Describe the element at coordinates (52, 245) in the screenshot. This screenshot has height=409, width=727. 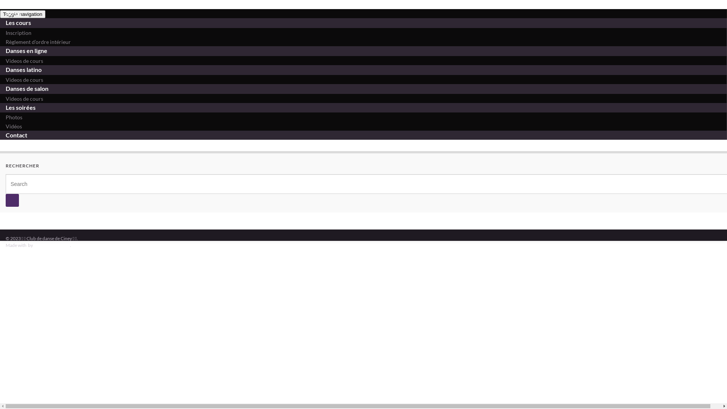
I see `Graphene Themes` at that location.